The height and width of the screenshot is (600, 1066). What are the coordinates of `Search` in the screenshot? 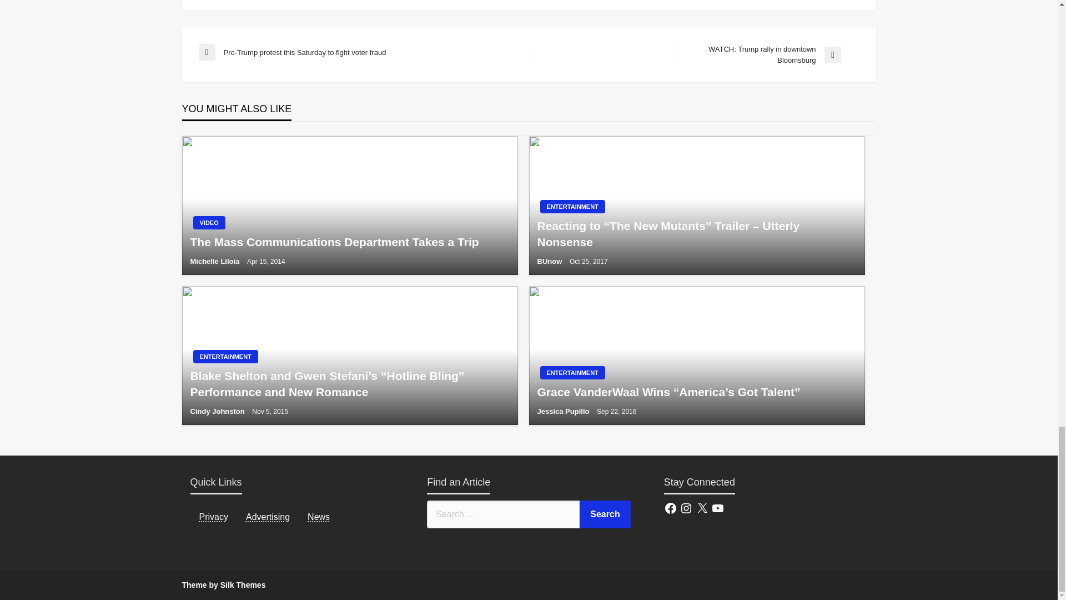 It's located at (605, 514).